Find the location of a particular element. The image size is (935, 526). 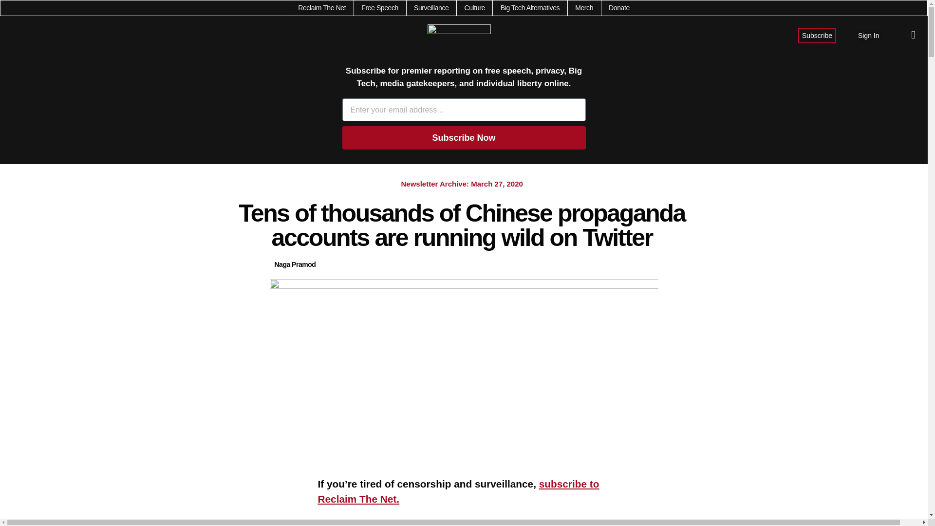

Naga Pramod is located at coordinates (295, 265).